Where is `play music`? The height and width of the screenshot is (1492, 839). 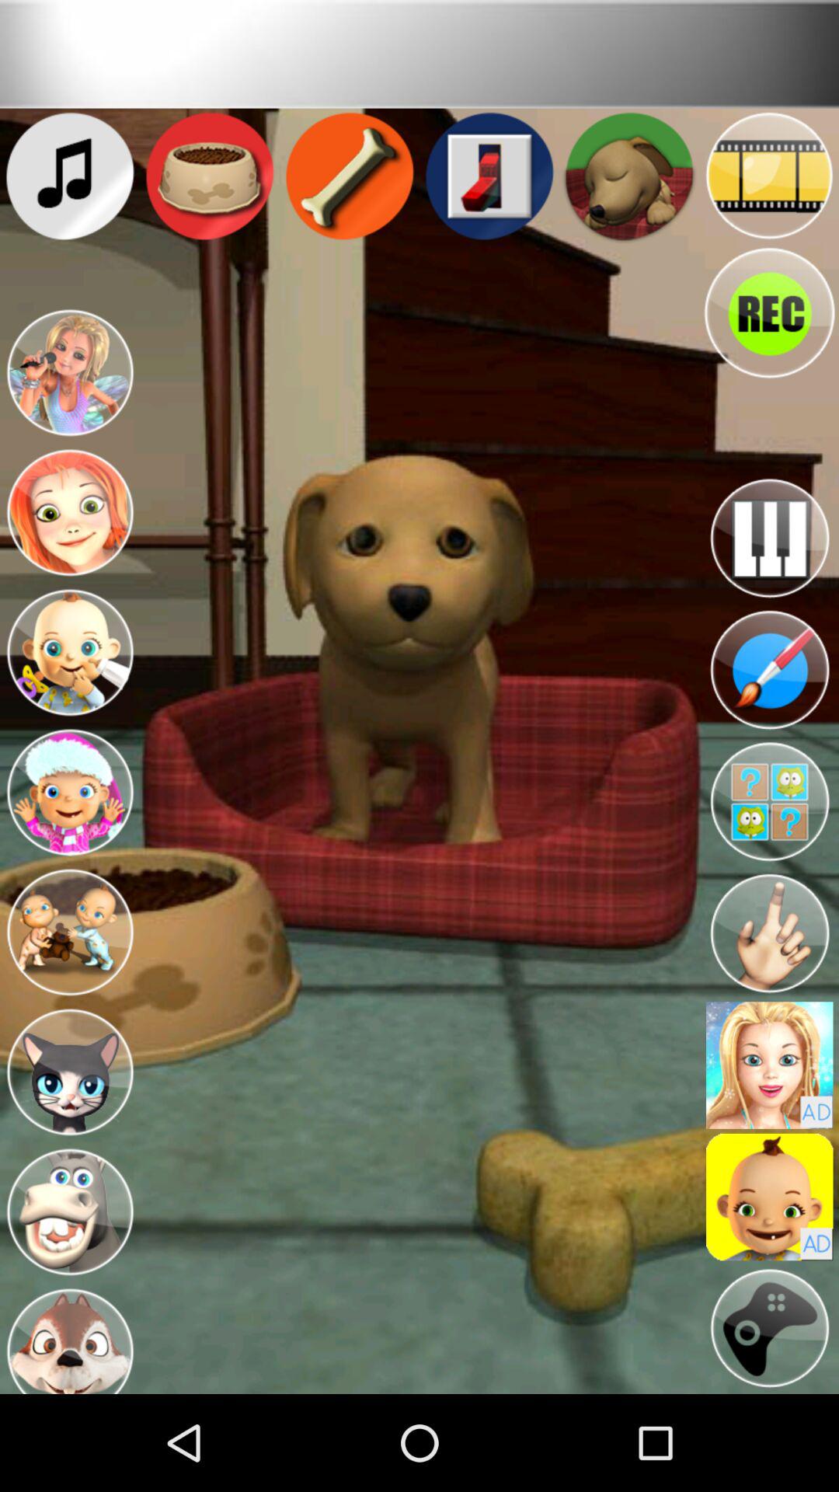
play music is located at coordinates (769, 538).